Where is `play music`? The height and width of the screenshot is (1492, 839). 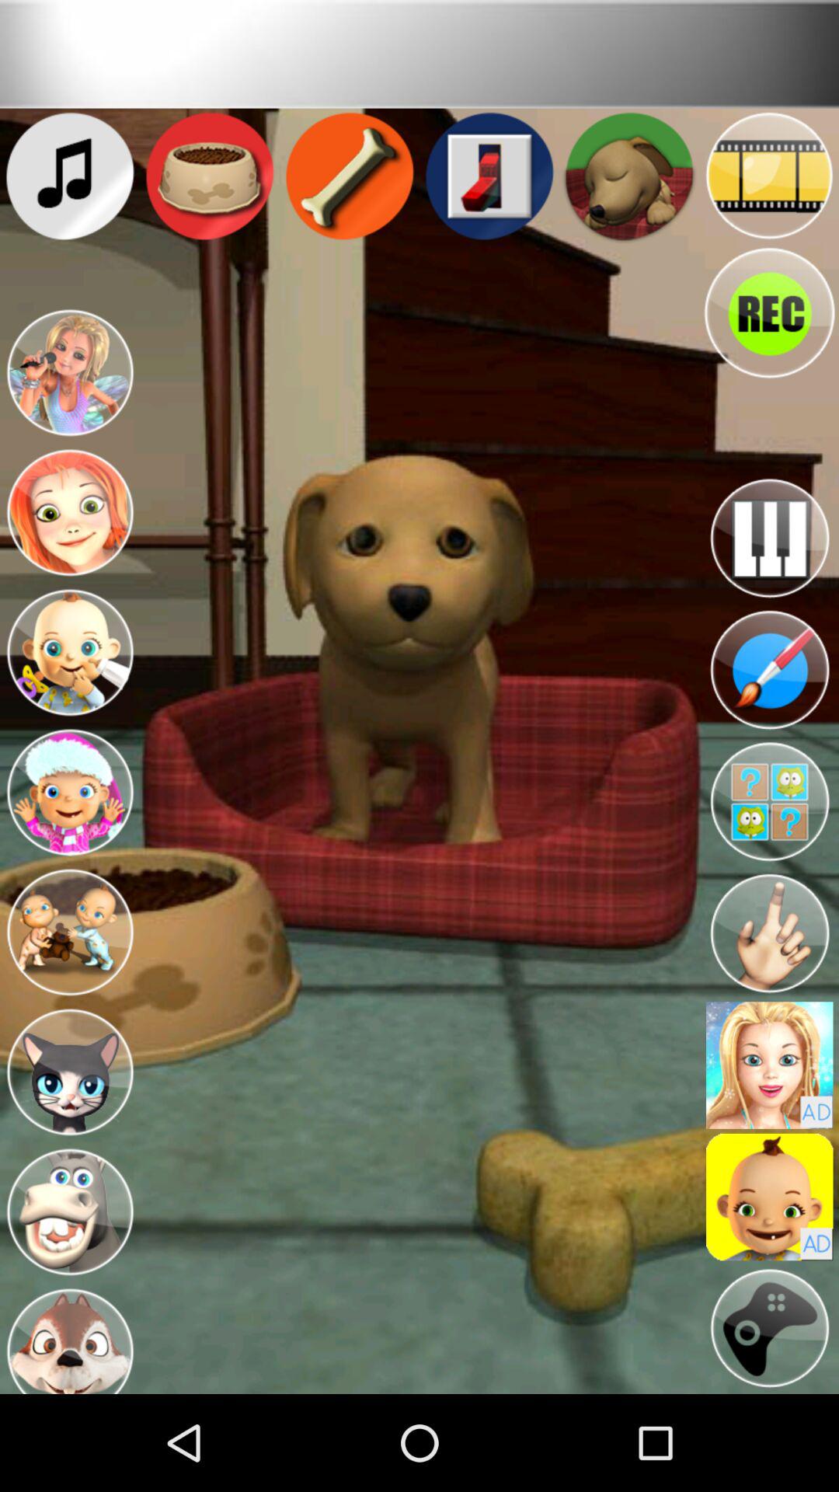
play music is located at coordinates (769, 538).